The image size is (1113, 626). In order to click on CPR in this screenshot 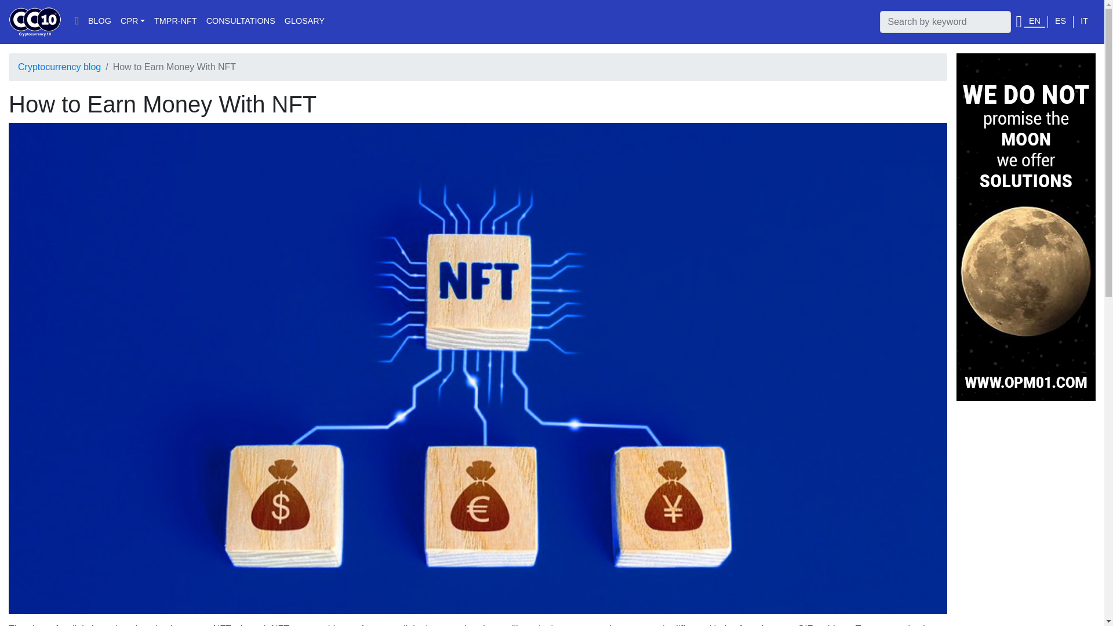, I will do `click(132, 22)`.